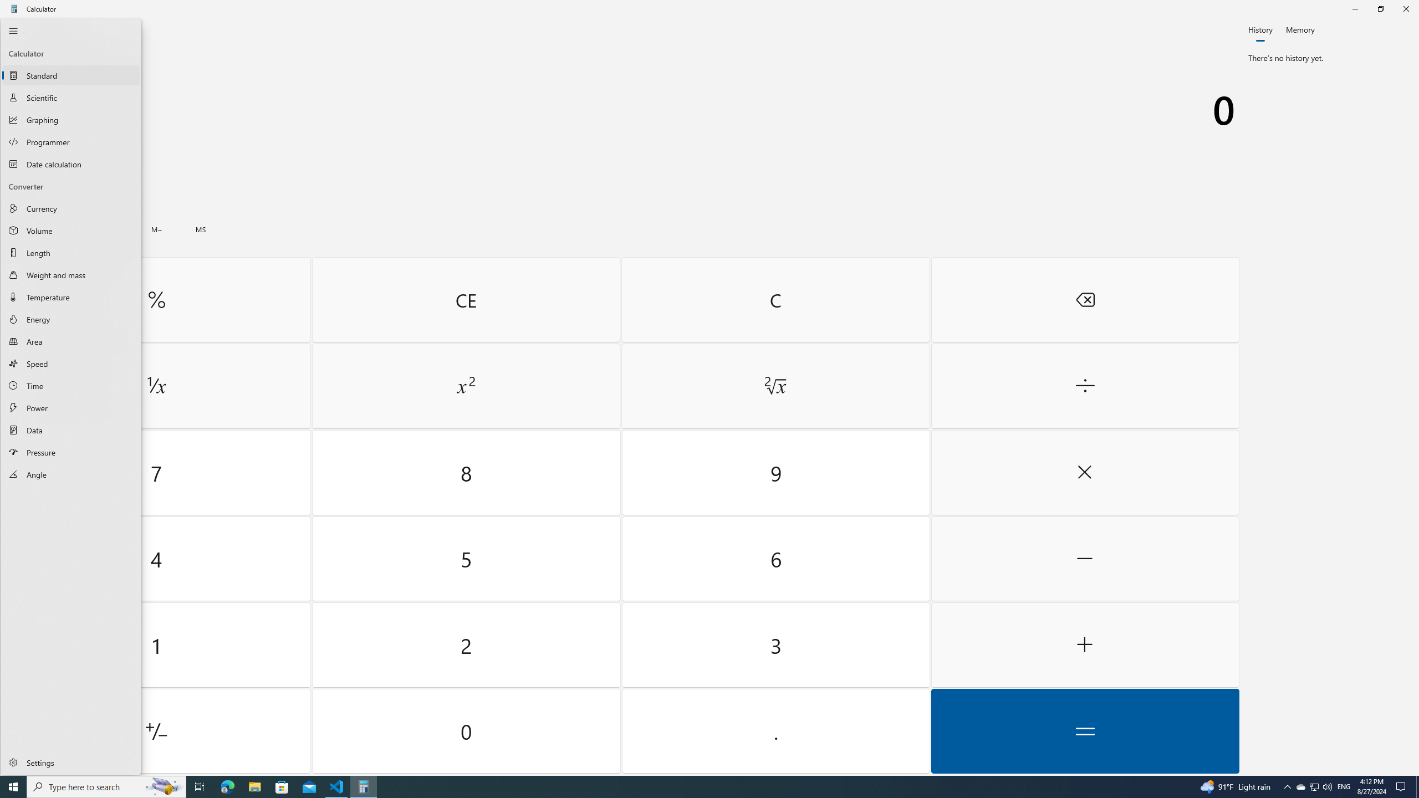 This screenshot has width=1419, height=798. Describe the element at coordinates (156, 730) in the screenshot. I see `Positive negative` at that location.